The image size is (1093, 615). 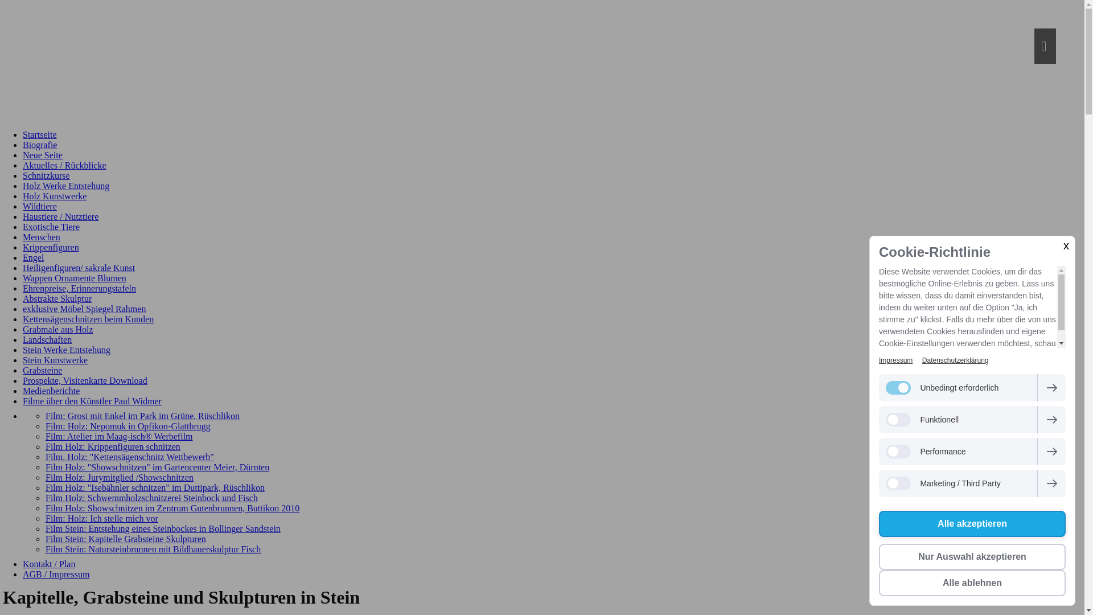 What do you see at coordinates (128, 426) in the screenshot?
I see `Film: Holz: Nepomuk in Opfikon-Glattbrugg` at bounding box center [128, 426].